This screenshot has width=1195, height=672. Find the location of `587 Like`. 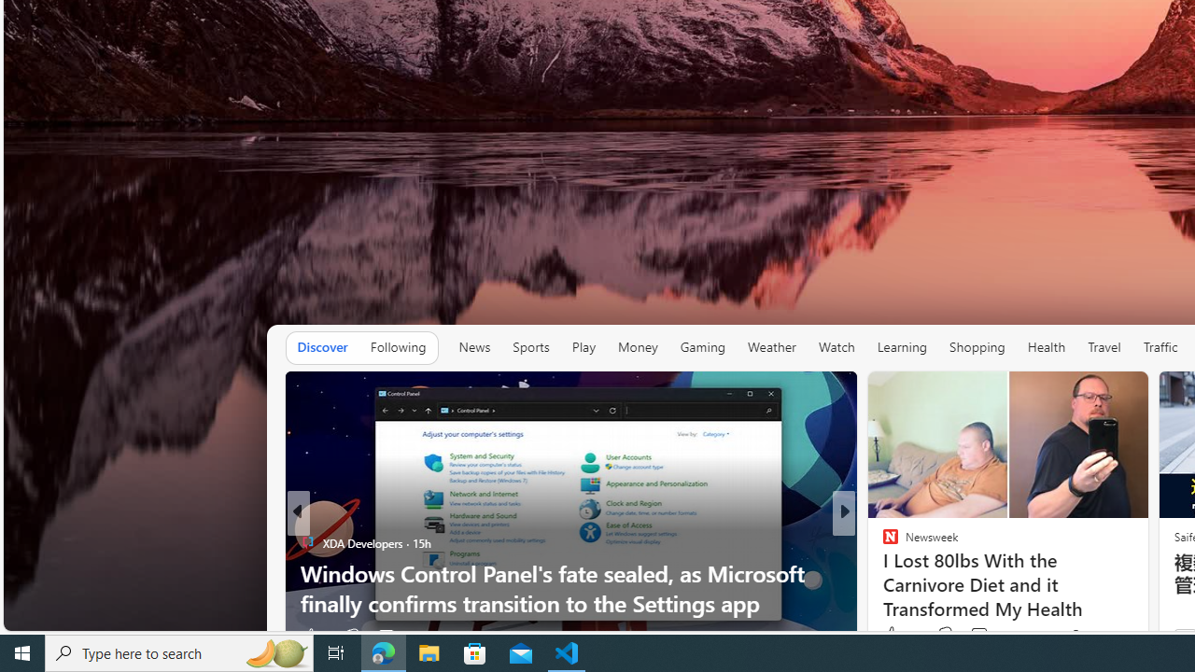

587 Like is located at coordinates (895, 636).